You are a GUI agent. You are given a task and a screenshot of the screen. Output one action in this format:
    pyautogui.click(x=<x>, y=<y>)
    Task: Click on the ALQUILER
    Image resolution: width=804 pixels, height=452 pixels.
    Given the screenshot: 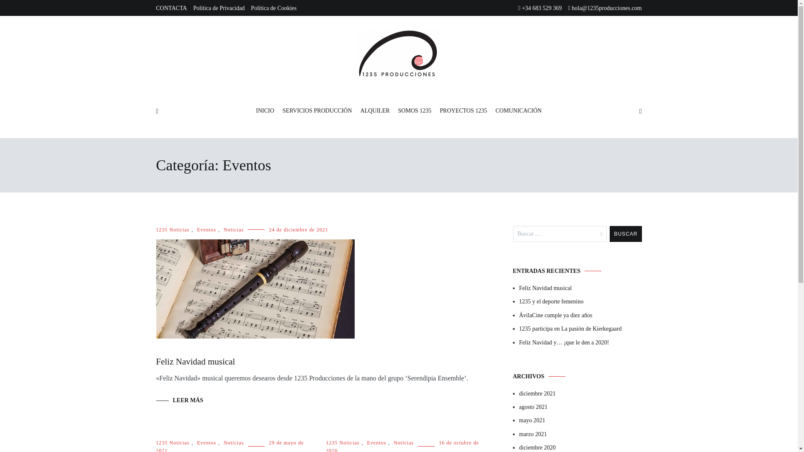 What is the action you would take?
    pyautogui.click(x=375, y=111)
    